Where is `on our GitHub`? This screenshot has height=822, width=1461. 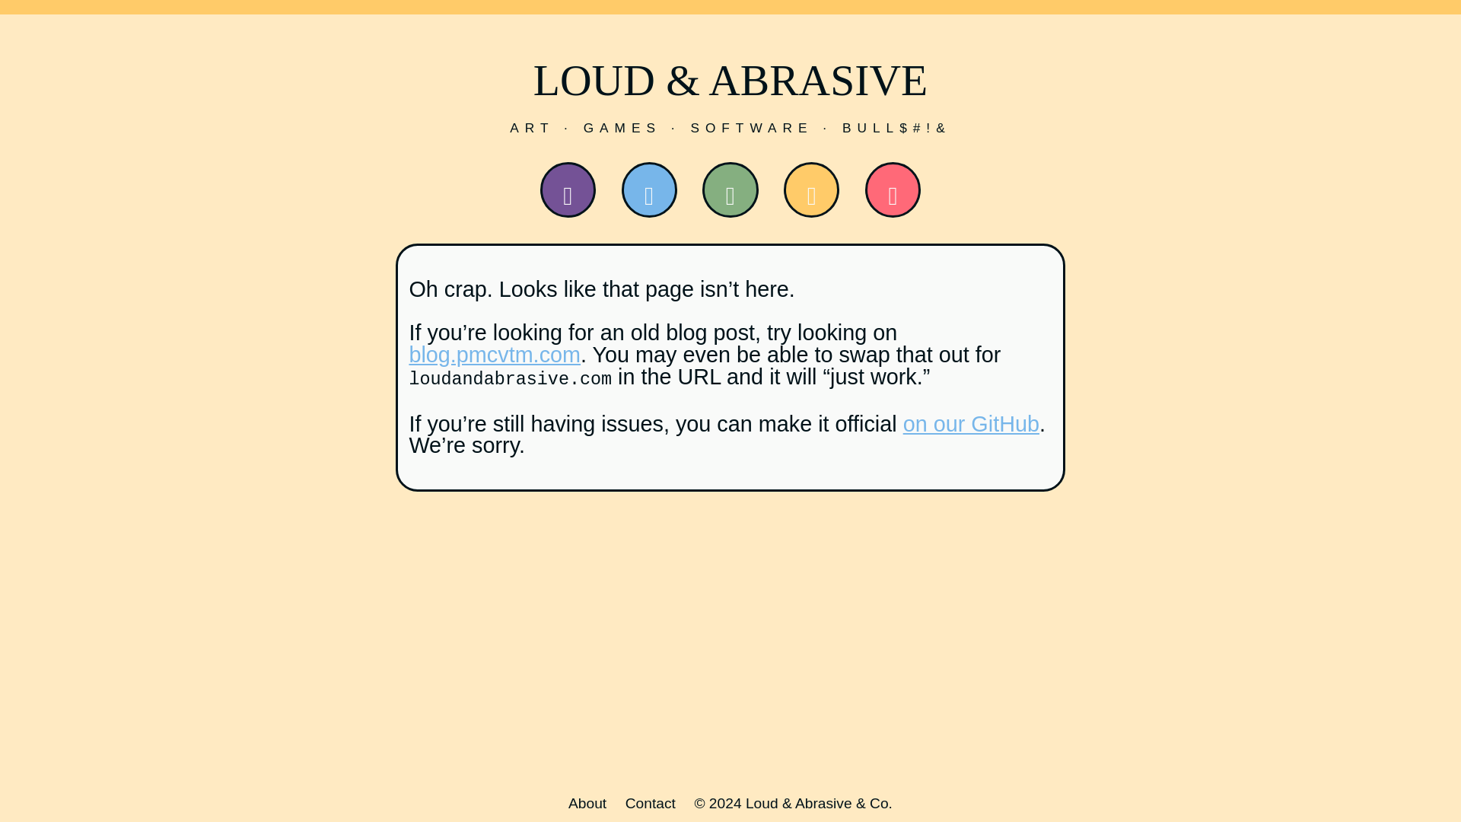
on our GitHub is located at coordinates (971, 424).